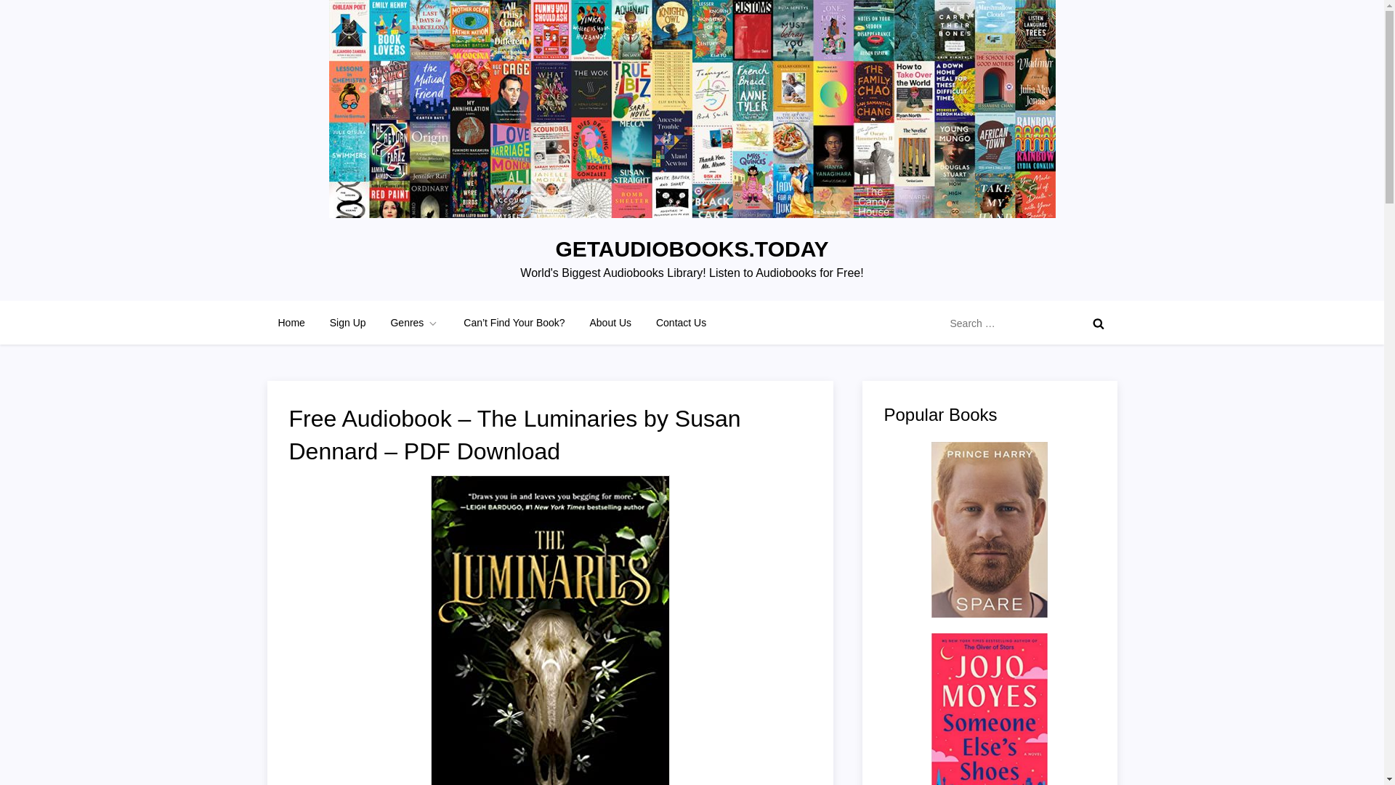 The height and width of the screenshot is (785, 1395). Describe the element at coordinates (692, 249) in the screenshot. I see `GETAUDIOBOOKS.TODAY` at that location.